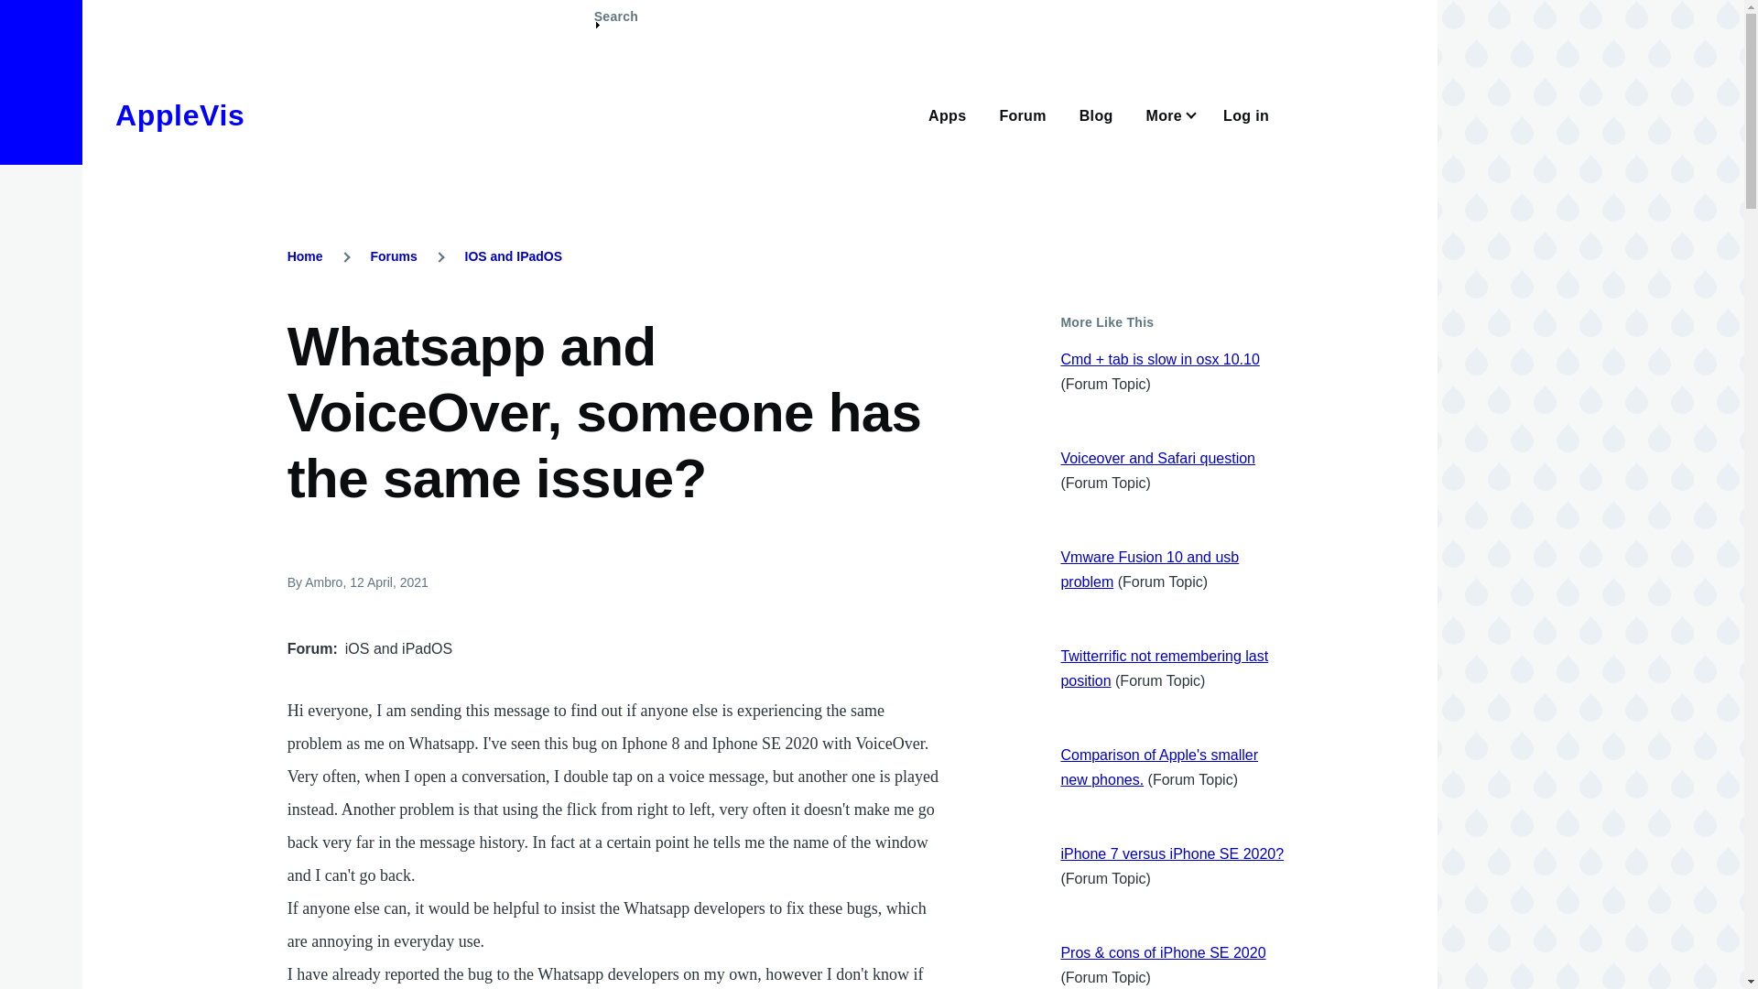  Describe the element at coordinates (306, 256) in the screenshot. I see `Home` at that location.